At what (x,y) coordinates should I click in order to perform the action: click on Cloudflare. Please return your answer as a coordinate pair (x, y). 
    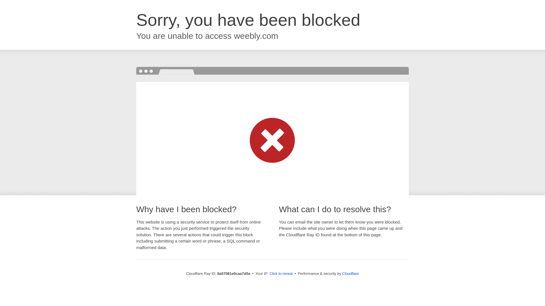
    Looking at the image, I should click on (350, 273).